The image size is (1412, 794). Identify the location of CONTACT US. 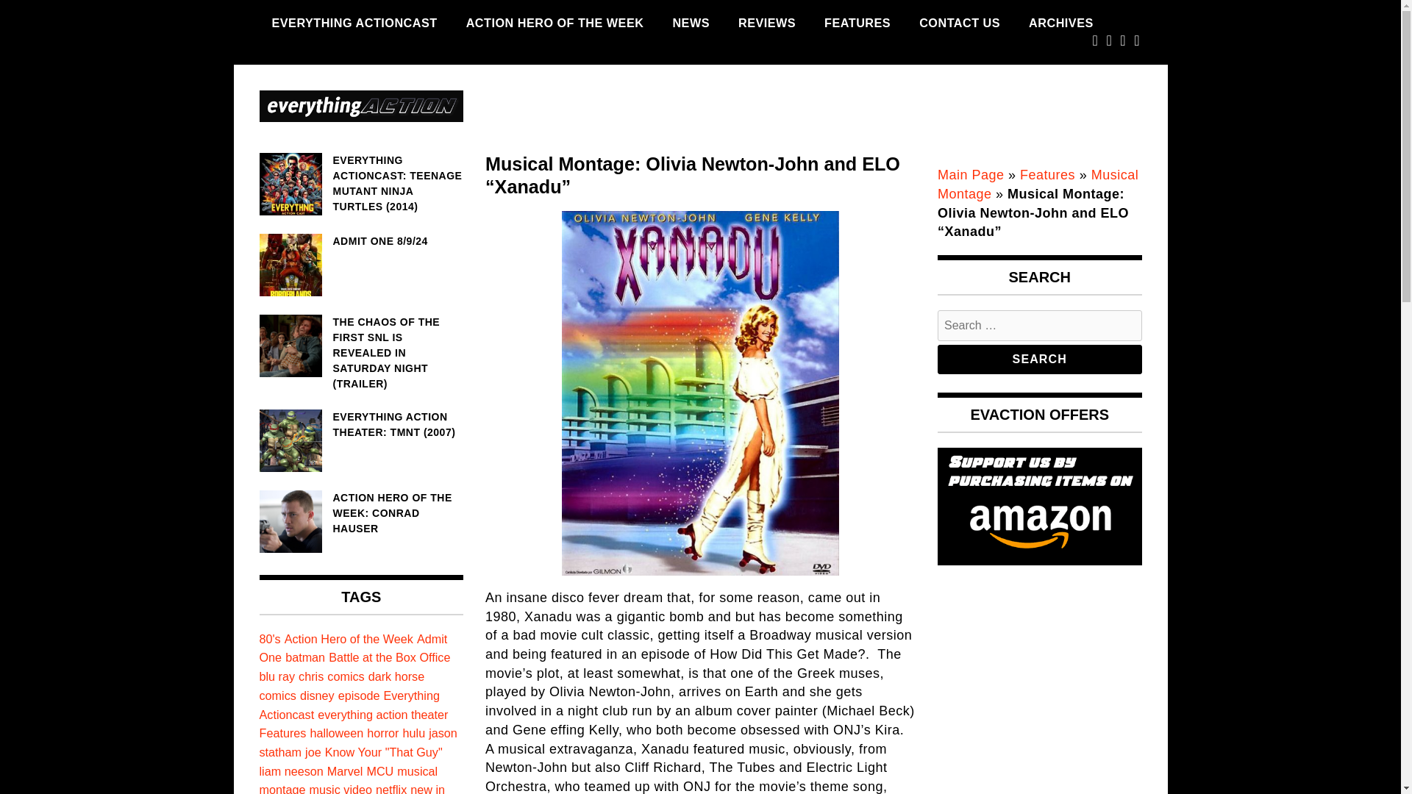
(959, 23).